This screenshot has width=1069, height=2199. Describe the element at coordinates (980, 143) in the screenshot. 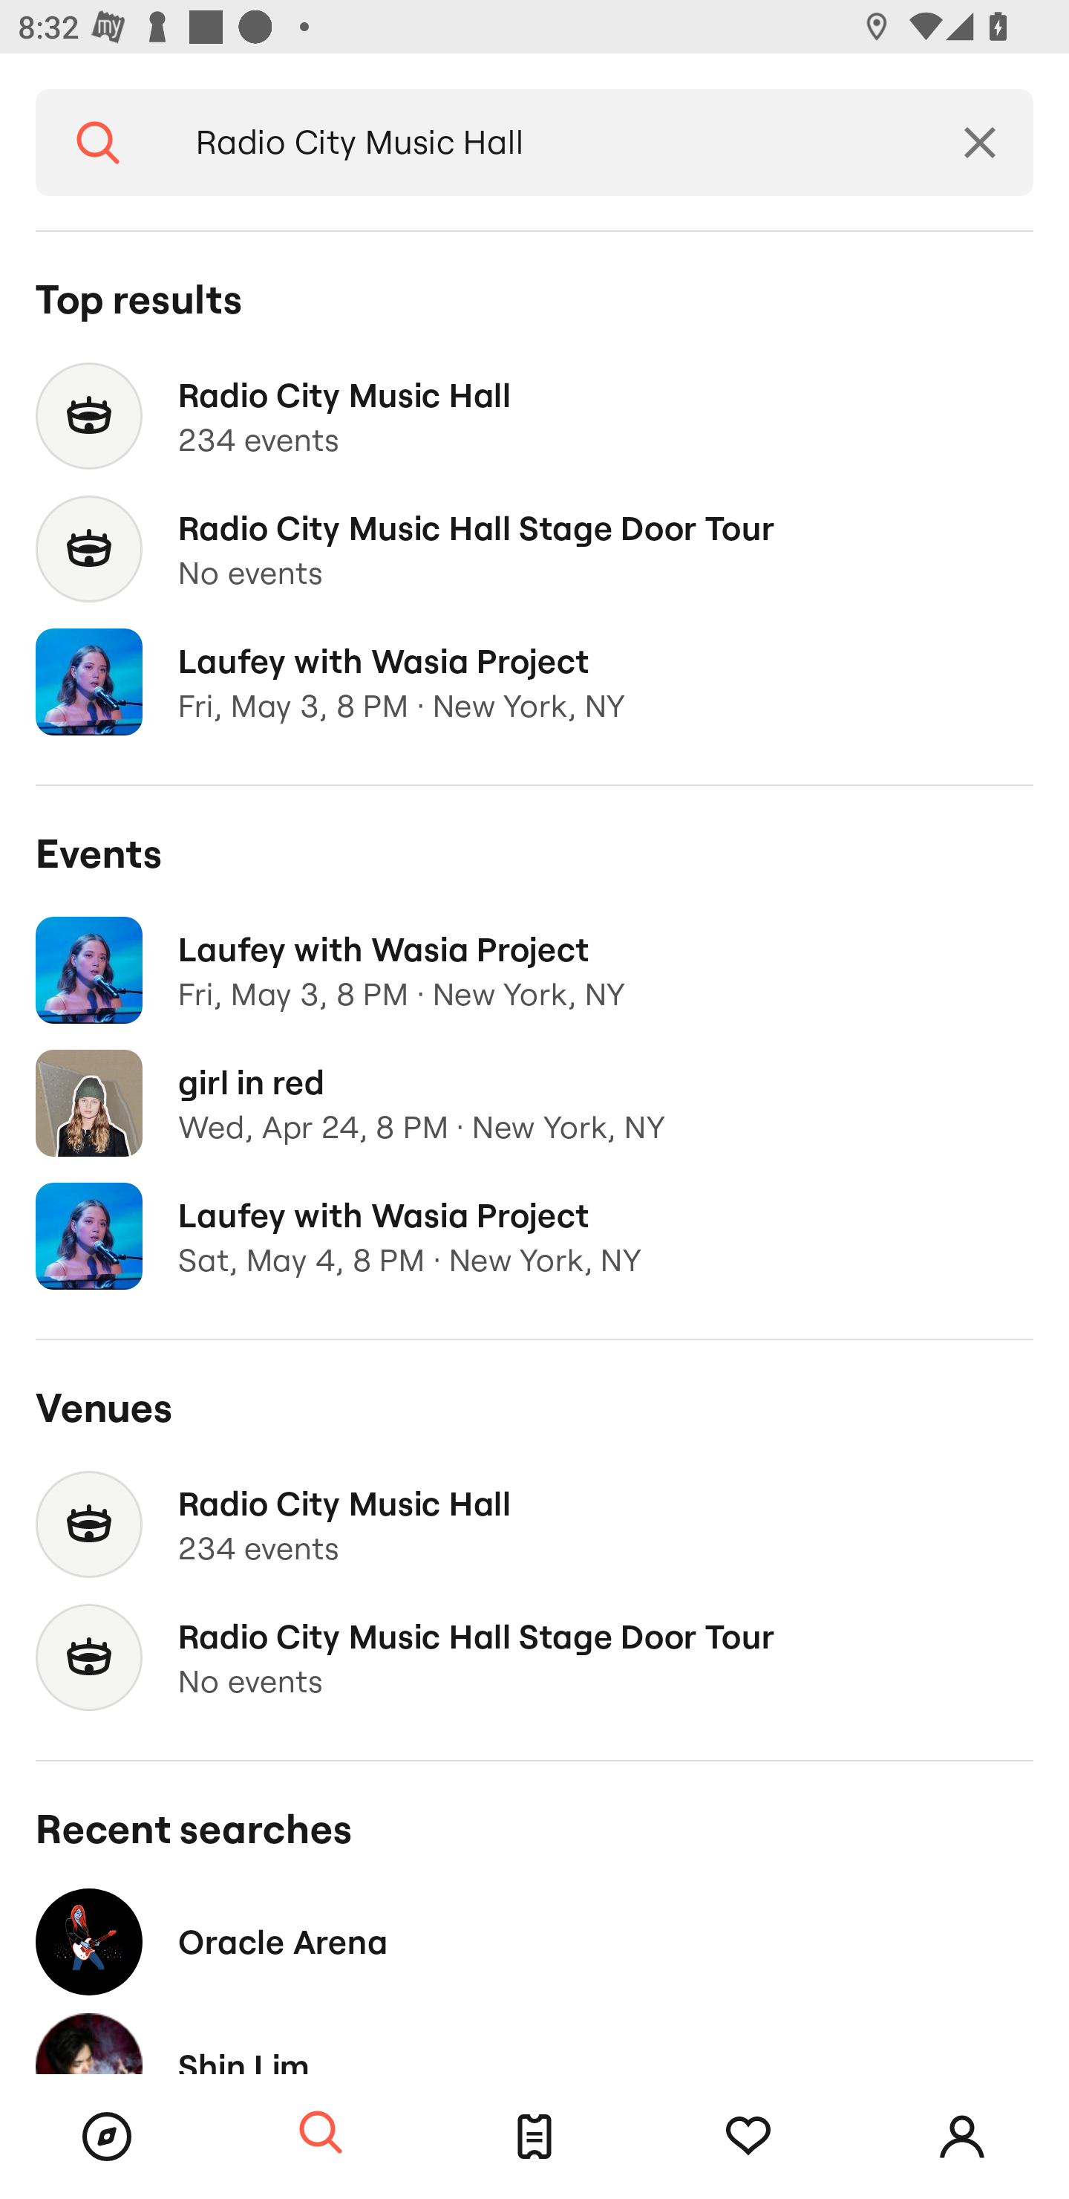

I see `Clear` at that location.